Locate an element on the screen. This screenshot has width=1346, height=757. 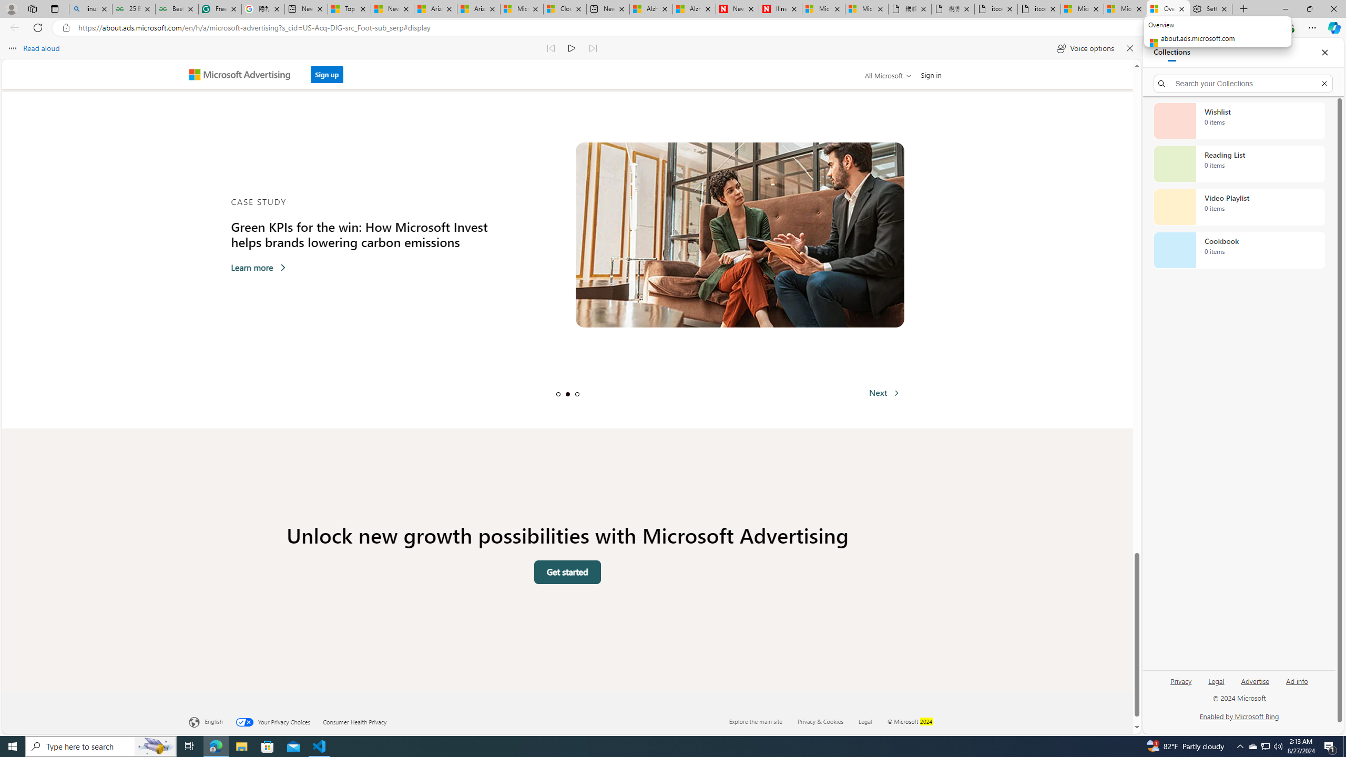
Read next paragraph is located at coordinates (593, 48).